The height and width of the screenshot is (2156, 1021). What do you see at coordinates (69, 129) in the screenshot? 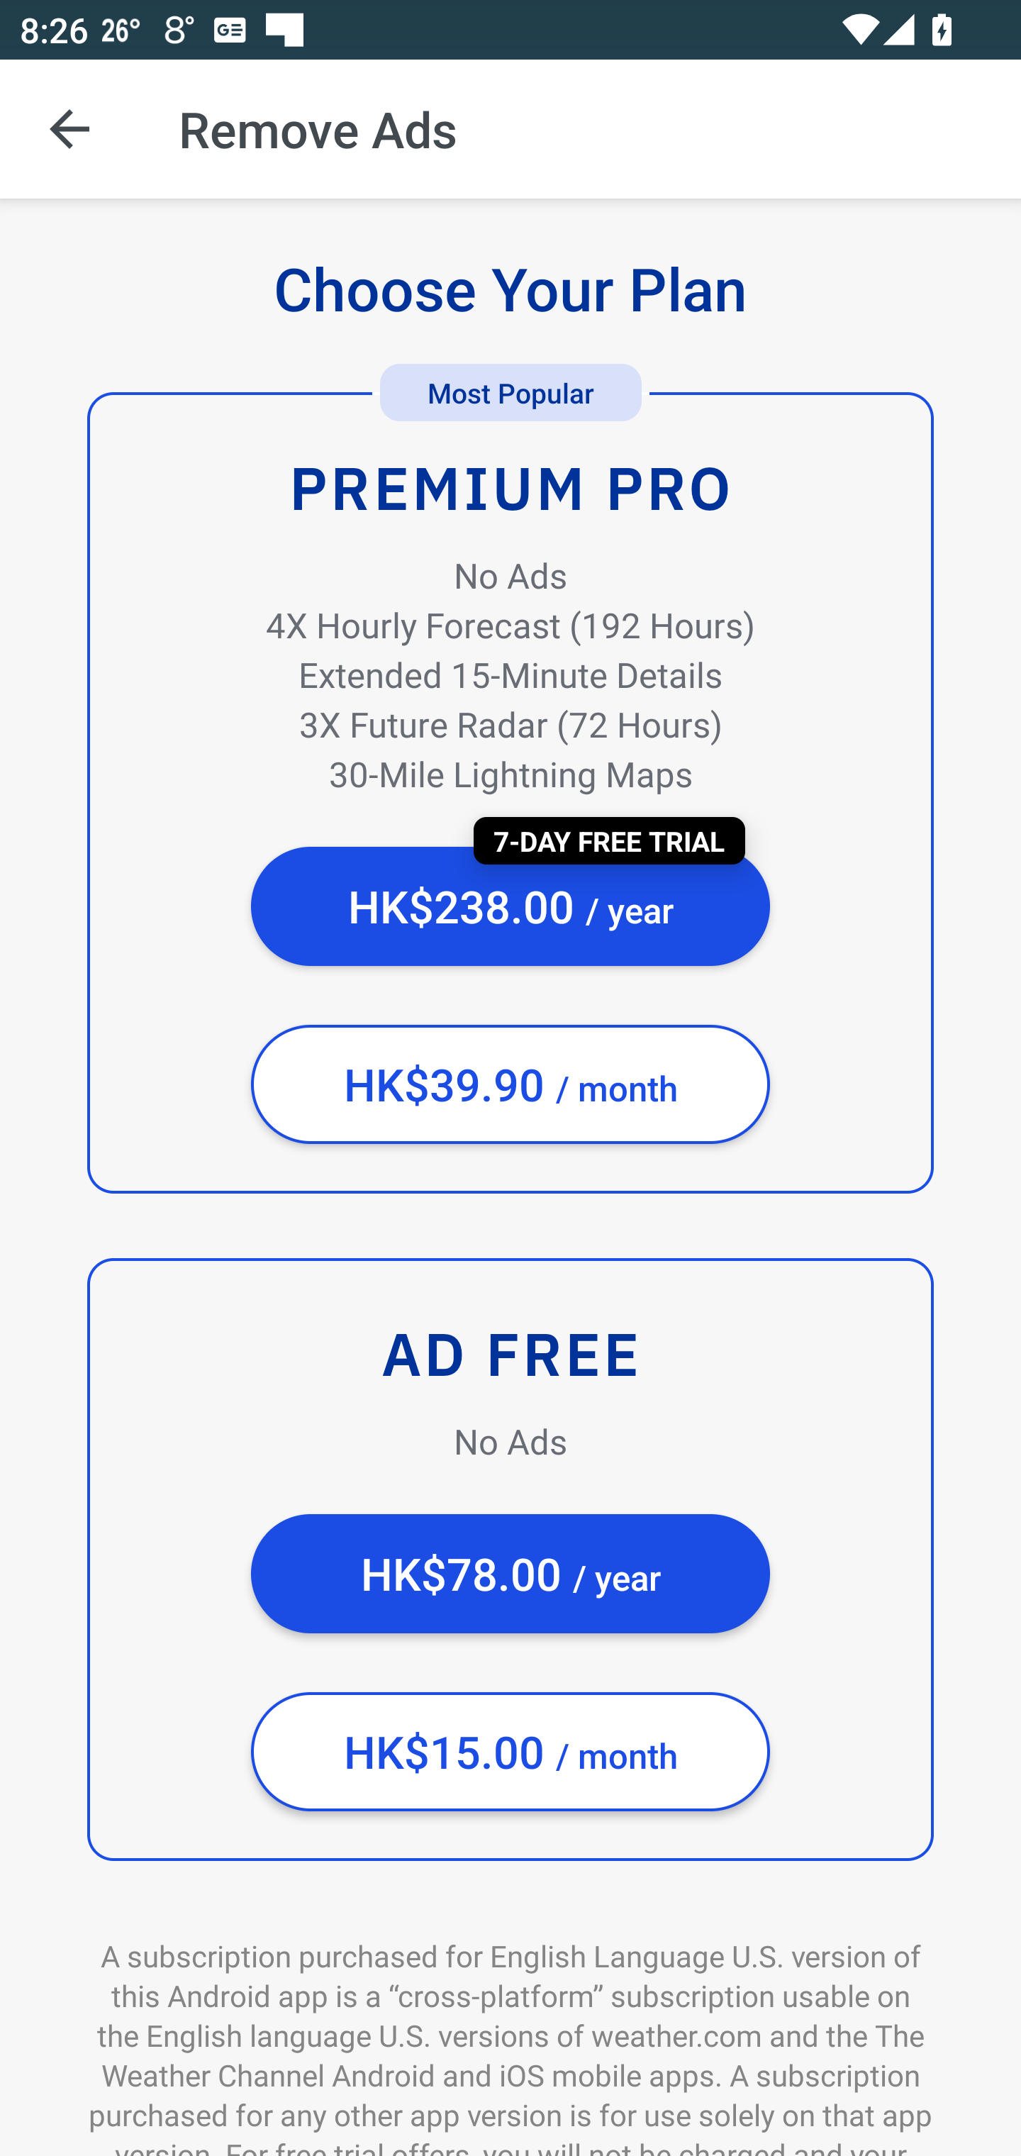
I see `Navigate up` at bounding box center [69, 129].